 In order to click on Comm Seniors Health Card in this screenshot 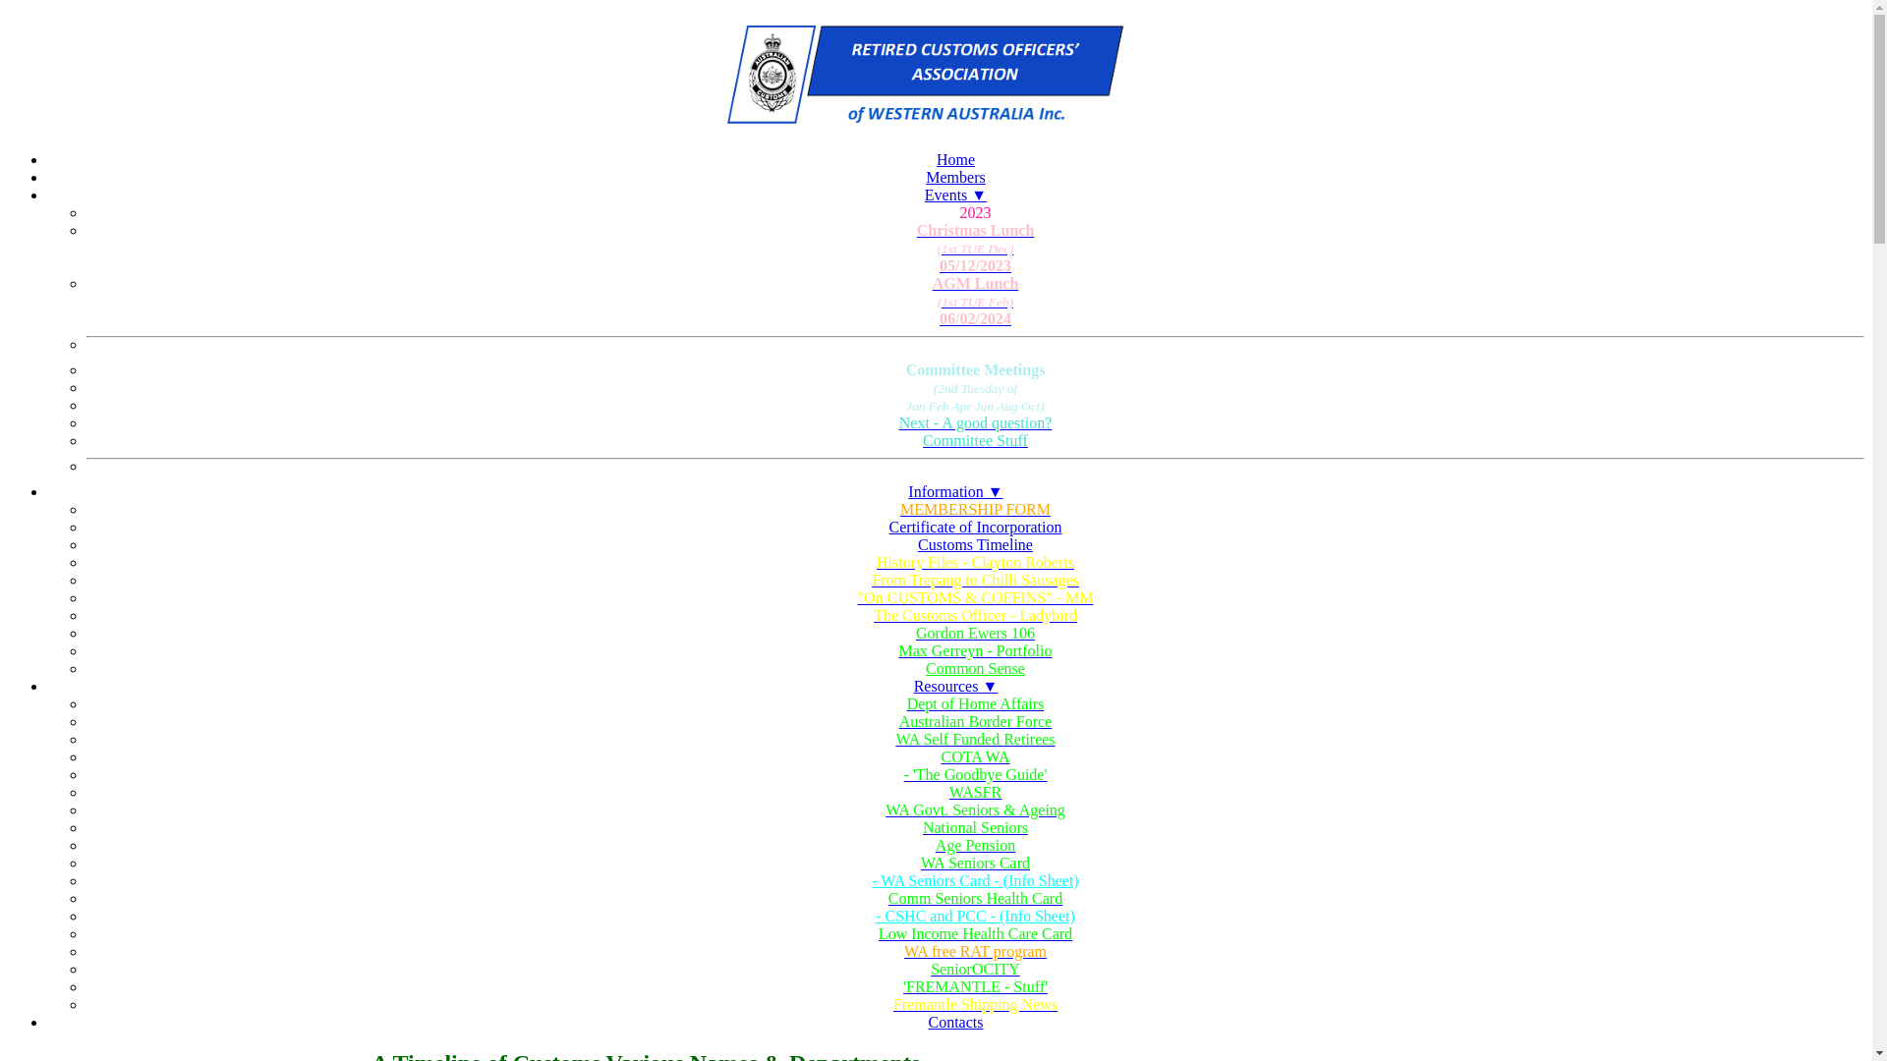, I will do `click(975, 899)`.